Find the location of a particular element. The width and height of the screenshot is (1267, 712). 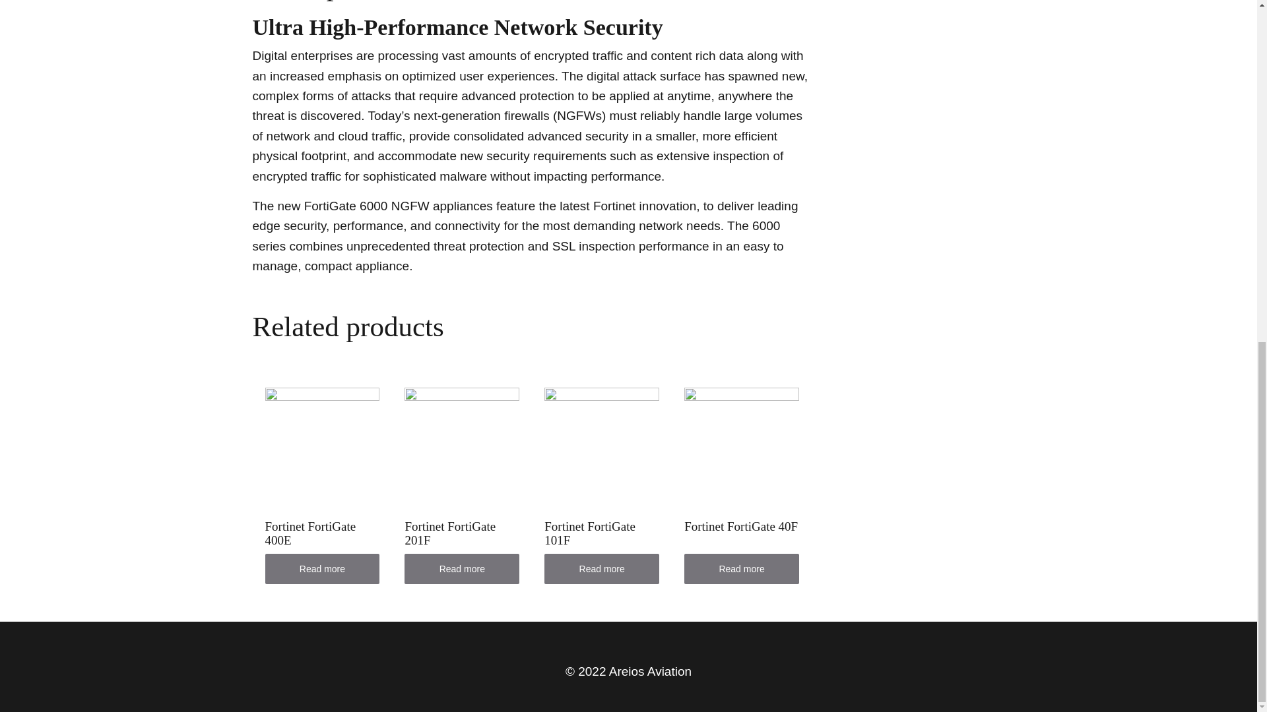

Read more is located at coordinates (322, 568).